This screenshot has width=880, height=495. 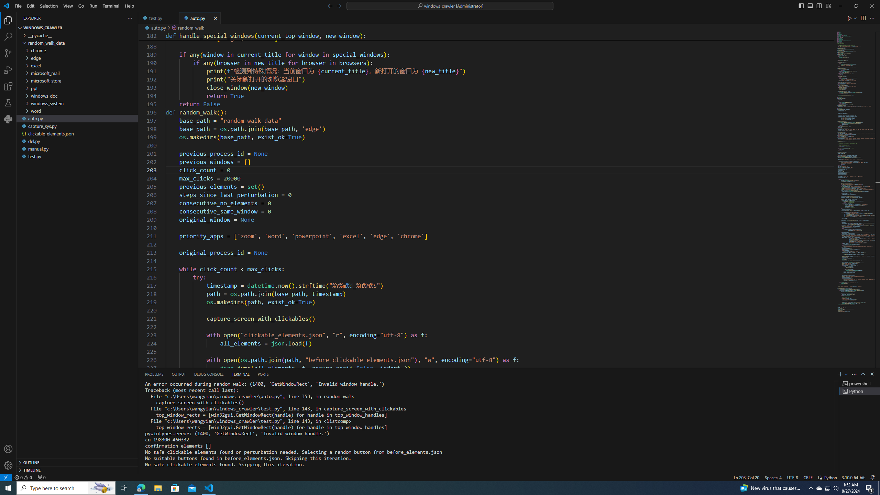 I want to click on Tab actions, so click(x=215, y=18).